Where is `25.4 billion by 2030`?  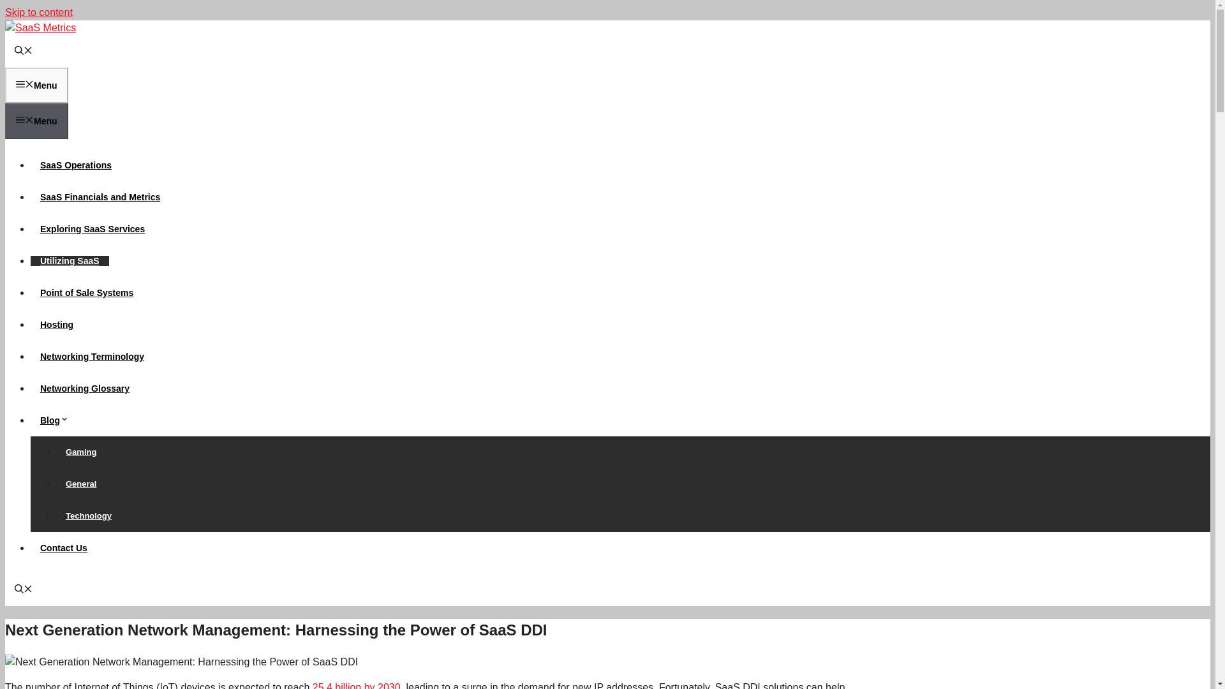 25.4 billion by 2030 is located at coordinates (356, 685).